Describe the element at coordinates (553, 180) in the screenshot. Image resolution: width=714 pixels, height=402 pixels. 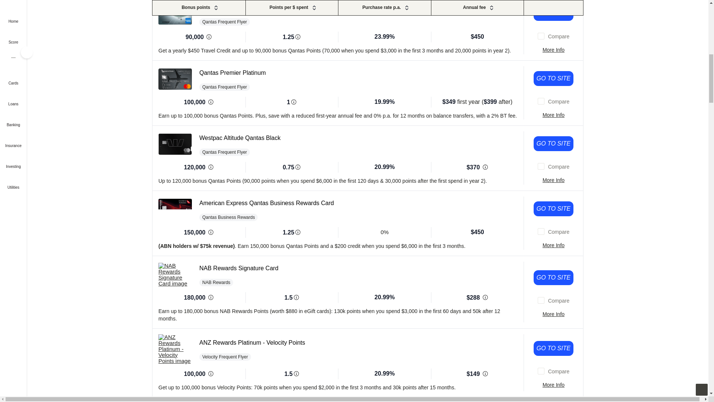
I see `Read More About The Westpac Altitude Qantas Black` at that location.